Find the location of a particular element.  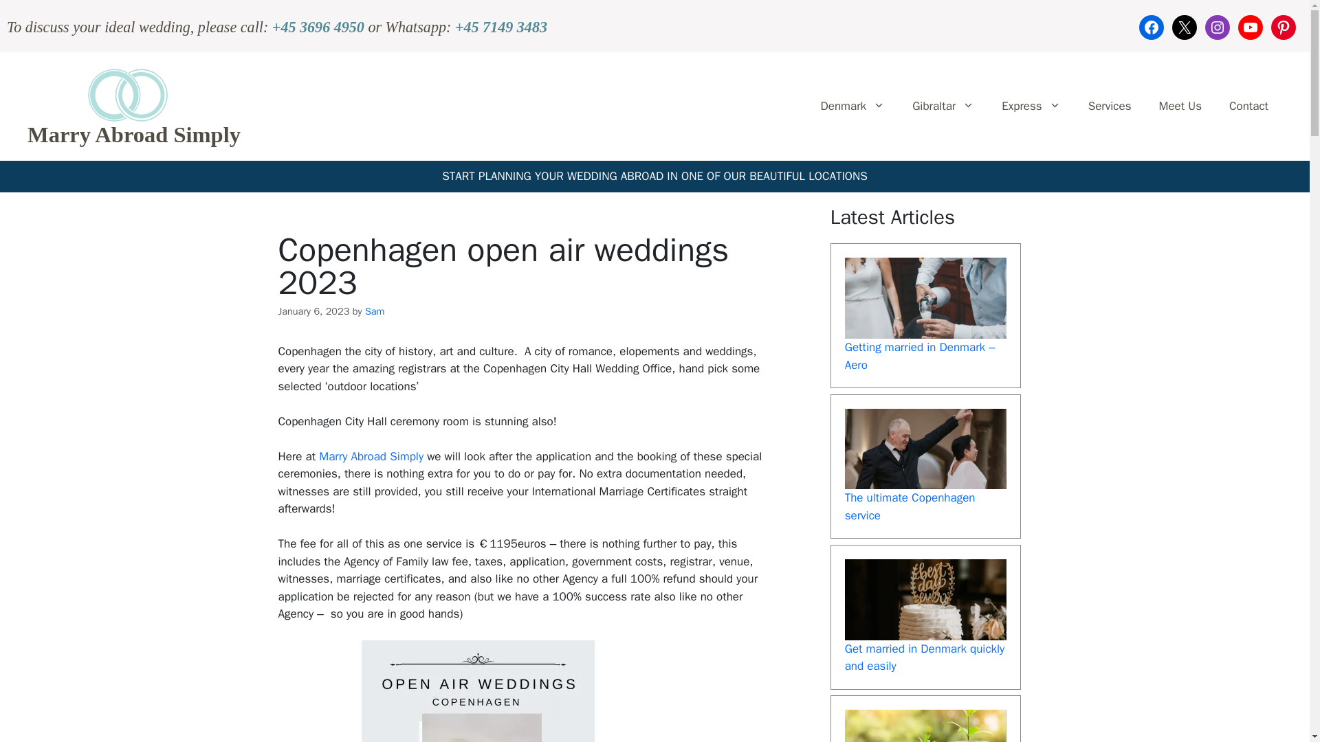

Marry Abroad Simply is located at coordinates (371, 456).